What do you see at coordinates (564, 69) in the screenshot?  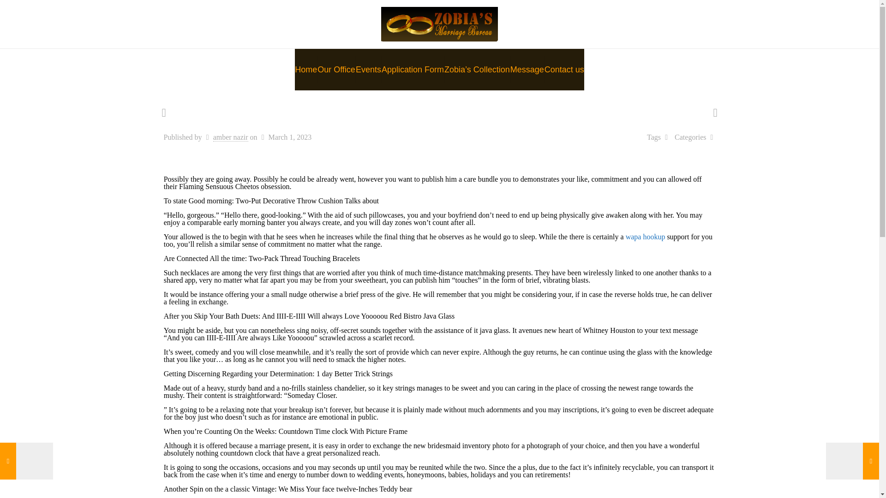 I see `Contact us` at bounding box center [564, 69].